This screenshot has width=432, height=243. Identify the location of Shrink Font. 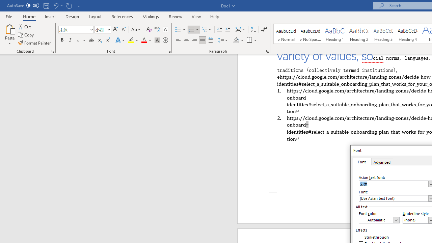
(124, 30).